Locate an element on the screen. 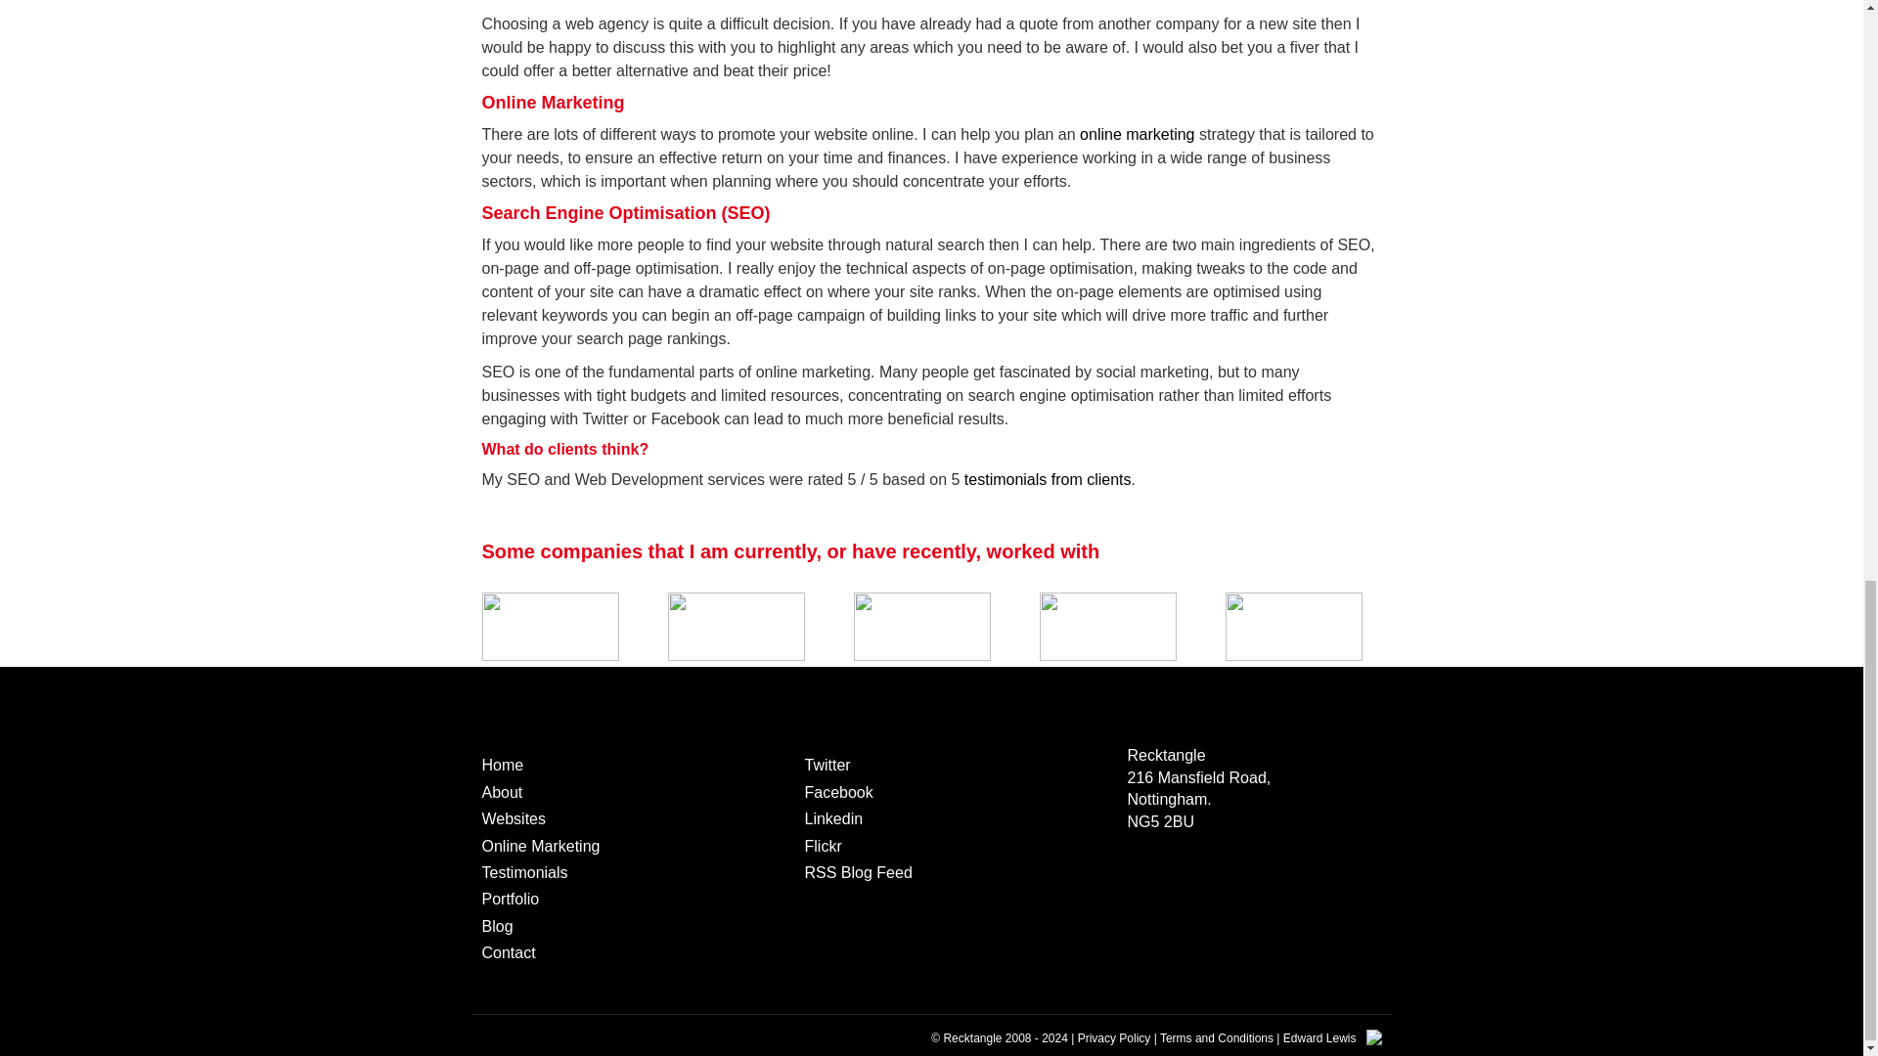  Flickr is located at coordinates (822, 846).